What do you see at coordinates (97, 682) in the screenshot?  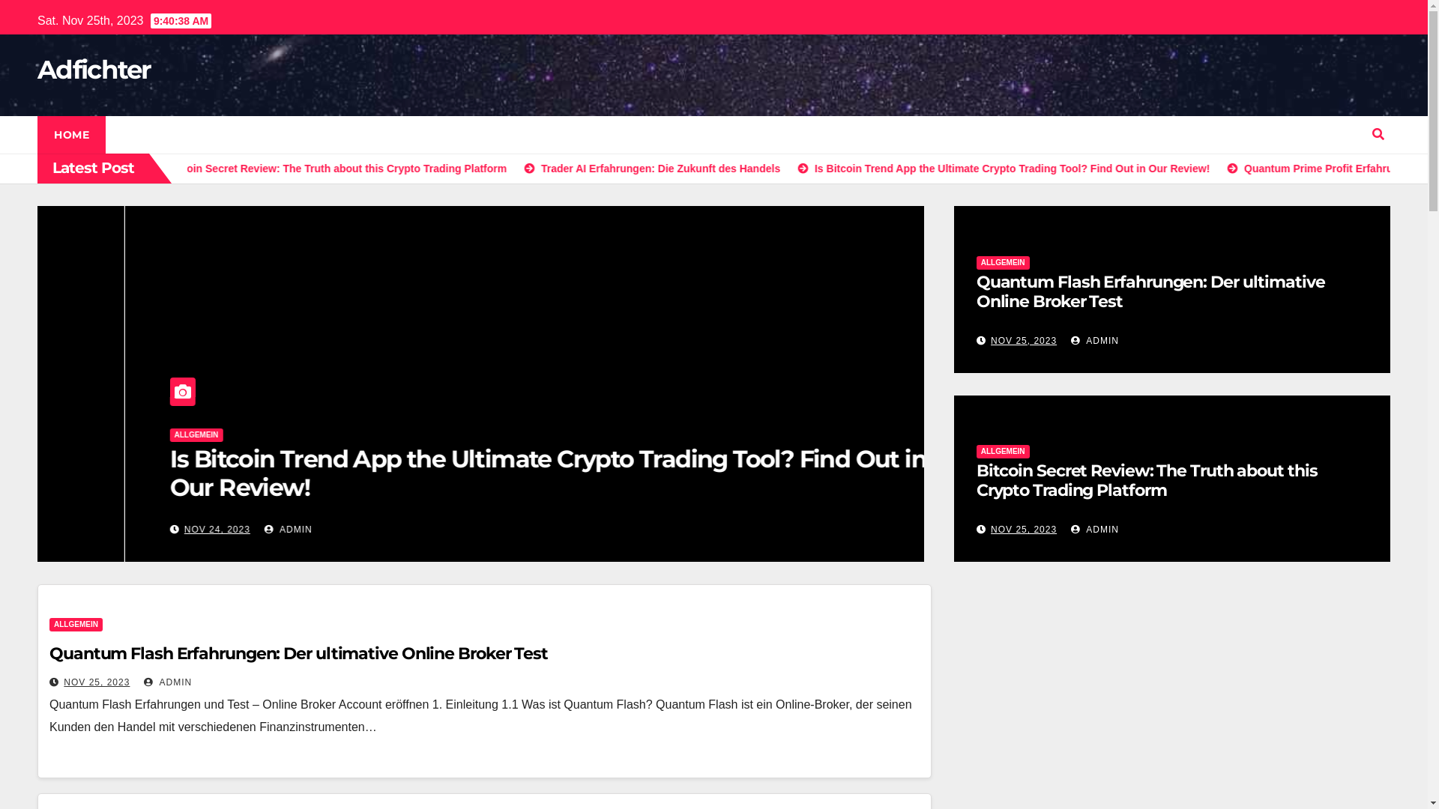 I see `NOV 25, 2023` at bounding box center [97, 682].